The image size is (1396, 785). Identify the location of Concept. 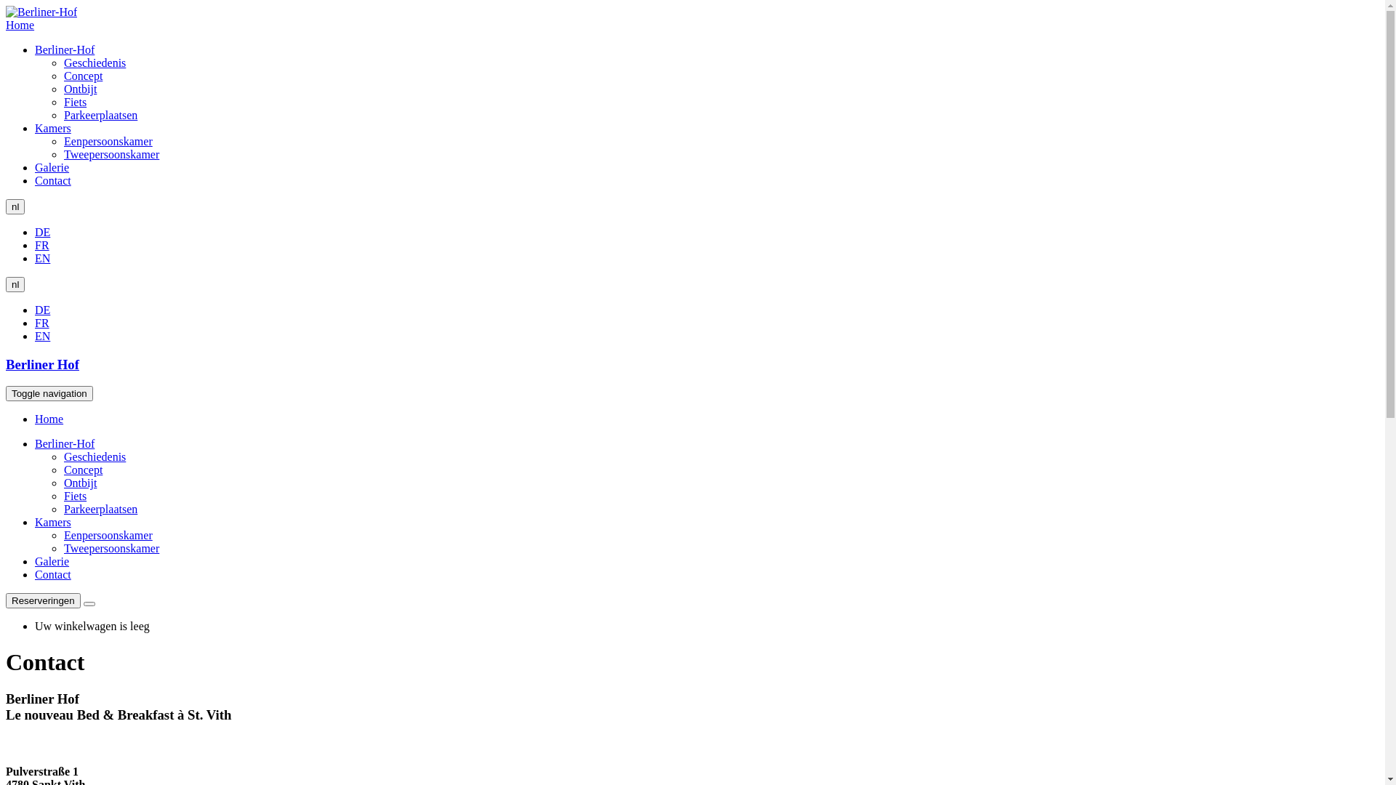
(83, 76).